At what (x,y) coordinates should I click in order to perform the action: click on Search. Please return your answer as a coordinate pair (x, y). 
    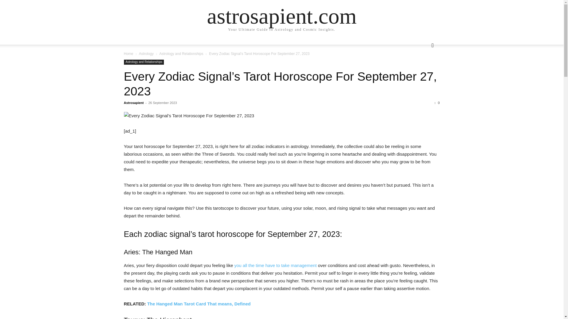
    Looking at the image, I should click on (423, 69).